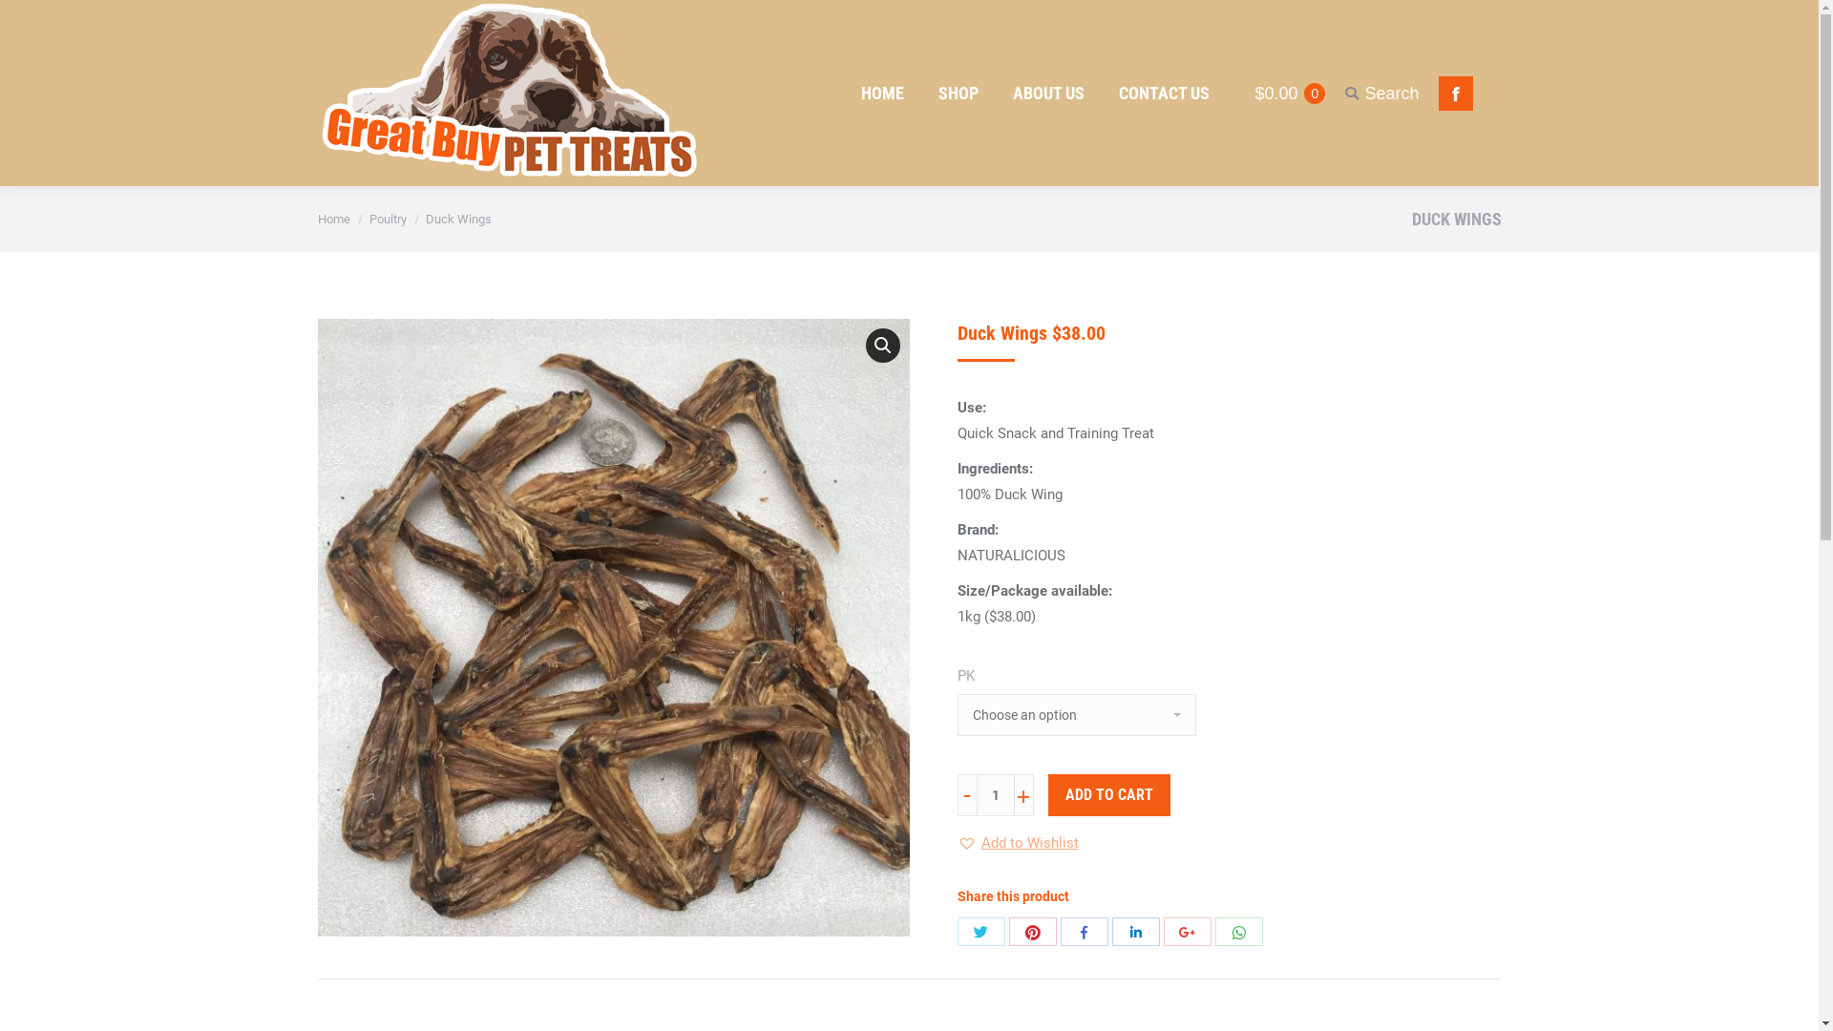 Image resolution: width=1833 pixels, height=1031 pixels. What do you see at coordinates (938, 568) in the screenshot?
I see `Go!` at bounding box center [938, 568].